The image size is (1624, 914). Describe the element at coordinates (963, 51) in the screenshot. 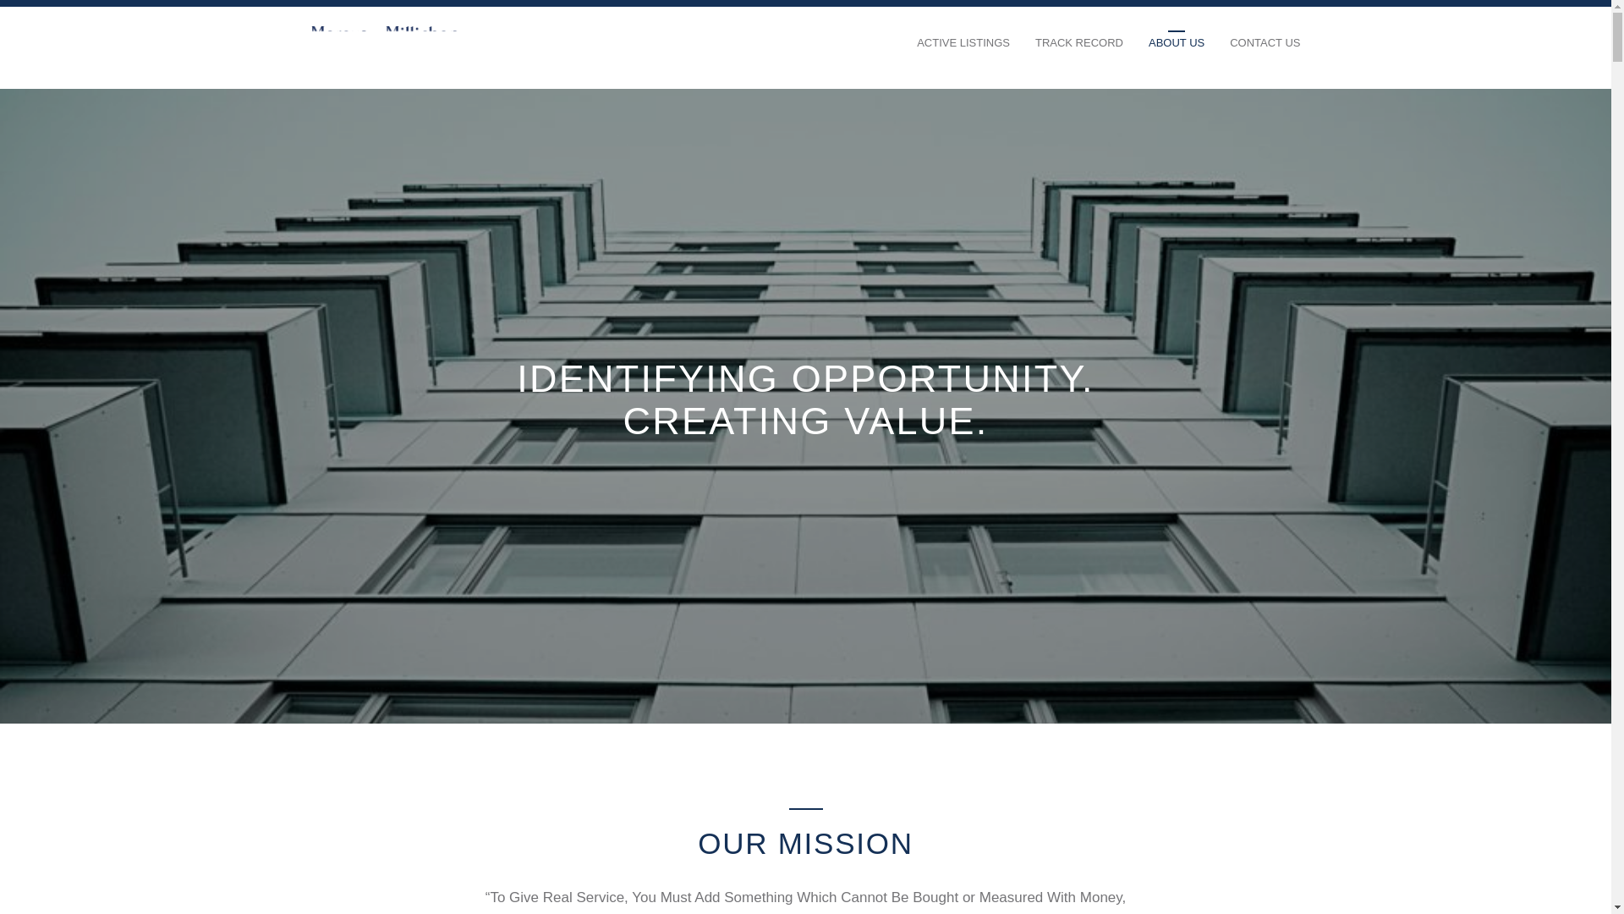

I see `ACTIVE LISTINGS` at that location.